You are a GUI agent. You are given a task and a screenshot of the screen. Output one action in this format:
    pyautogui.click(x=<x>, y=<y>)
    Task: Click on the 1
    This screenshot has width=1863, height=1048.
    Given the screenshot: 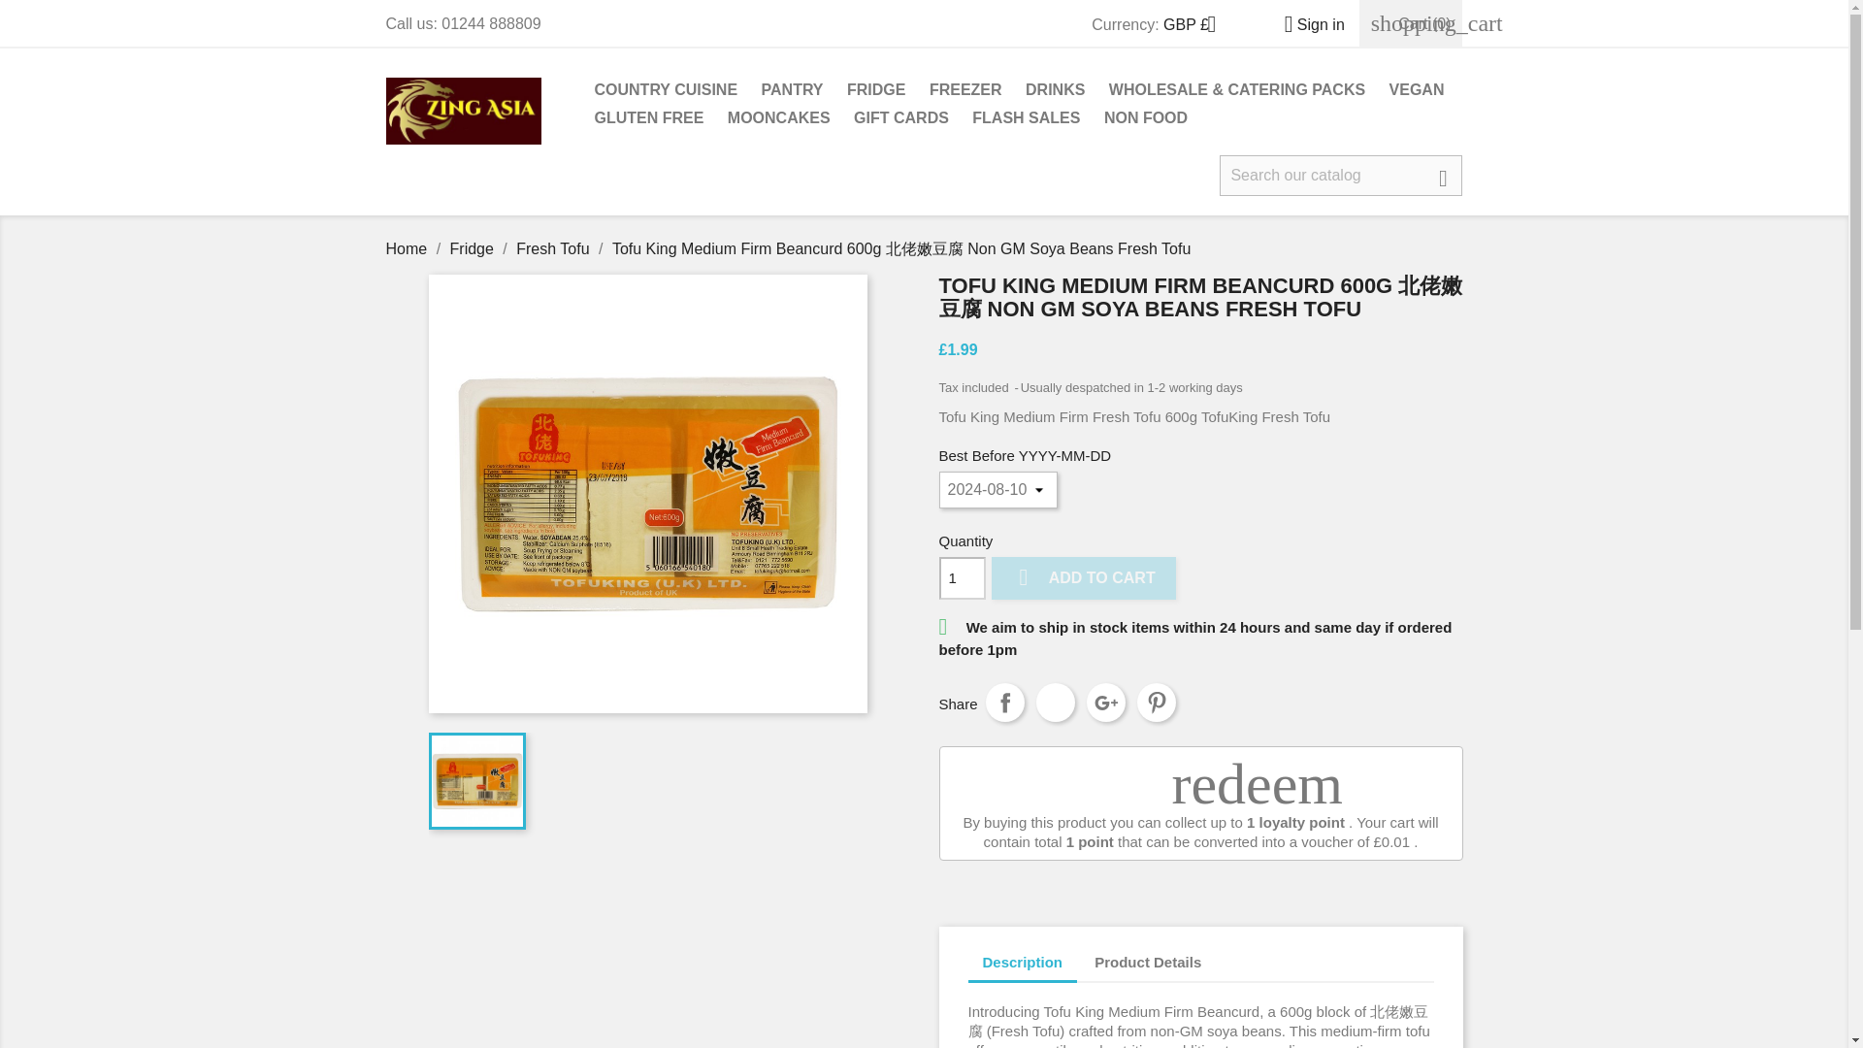 What is the action you would take?
    pyautogui.click(x=962, y=577)
    